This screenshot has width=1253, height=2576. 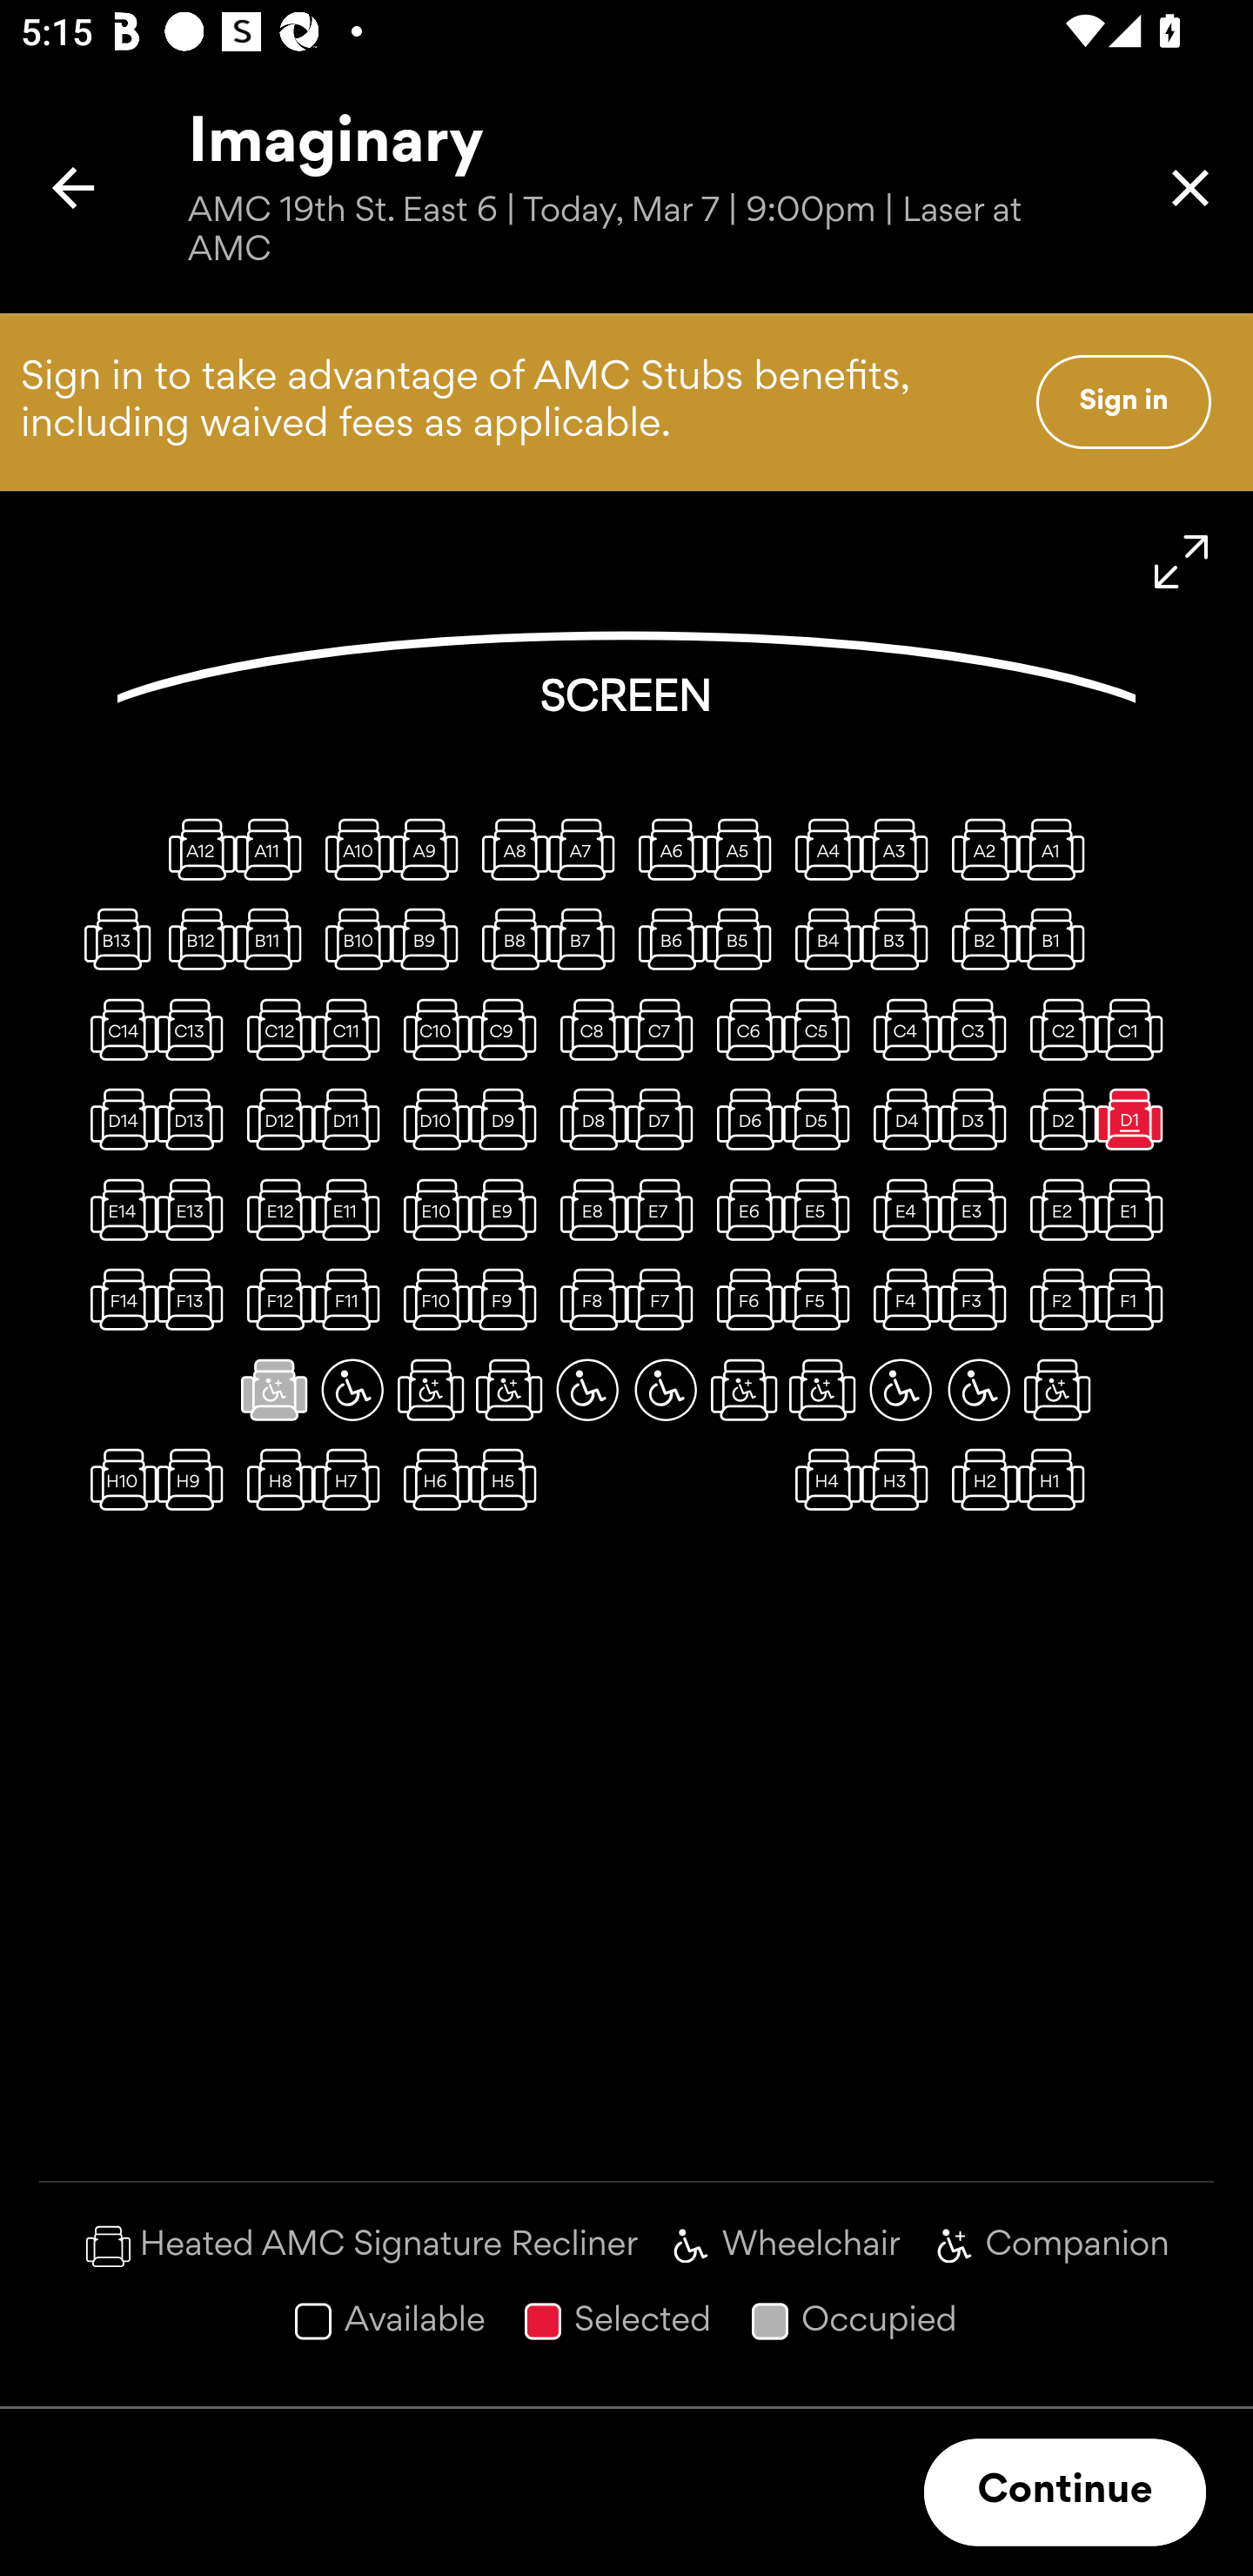 What do you see at coordinates (665, 1029) in the screenshot?
I see `C7, Regular seat, available` at bounding box center [665, 1029].